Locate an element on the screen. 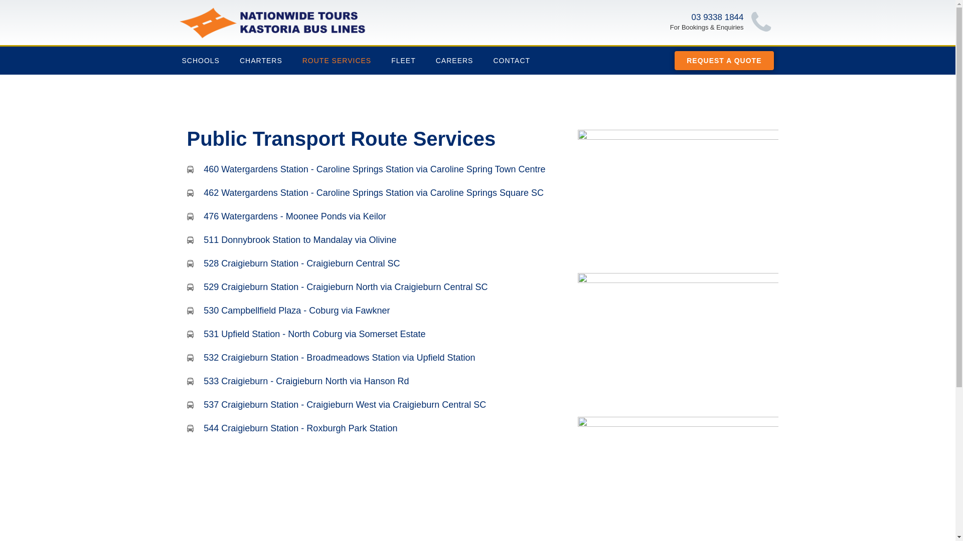 This screenshot has height=541, width=963. CAREERS is located at coordinates (454, 61).